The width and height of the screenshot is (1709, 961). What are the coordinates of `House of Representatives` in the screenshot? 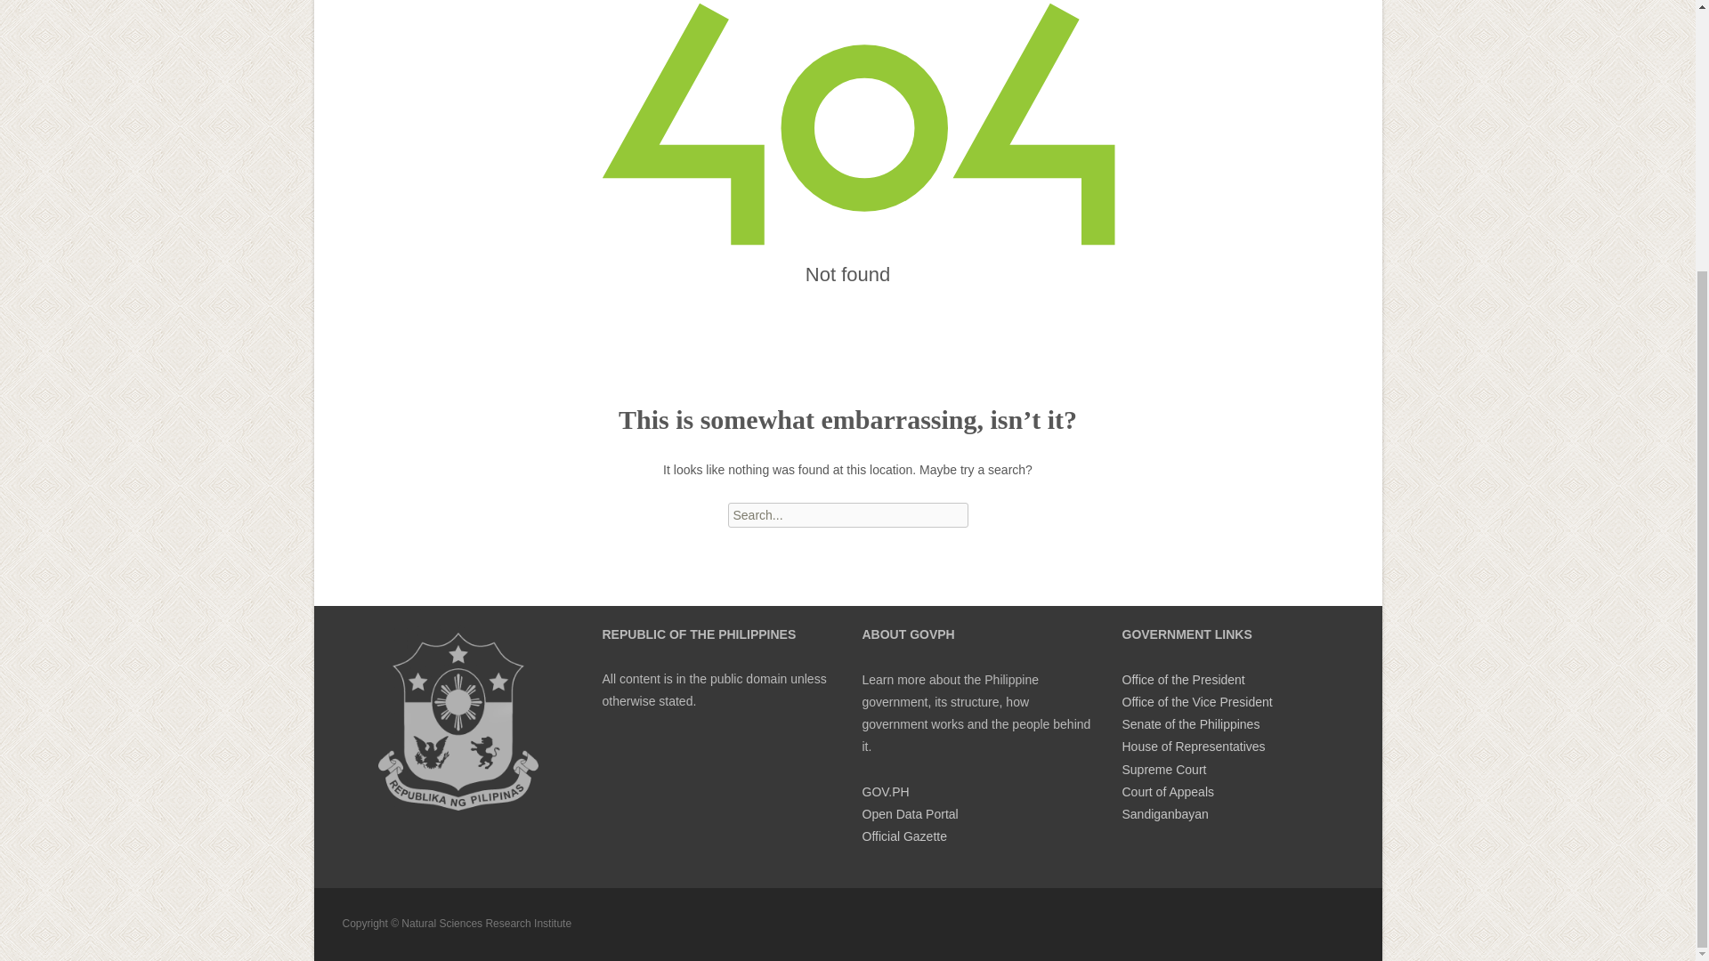 It's located at (1193, 746).